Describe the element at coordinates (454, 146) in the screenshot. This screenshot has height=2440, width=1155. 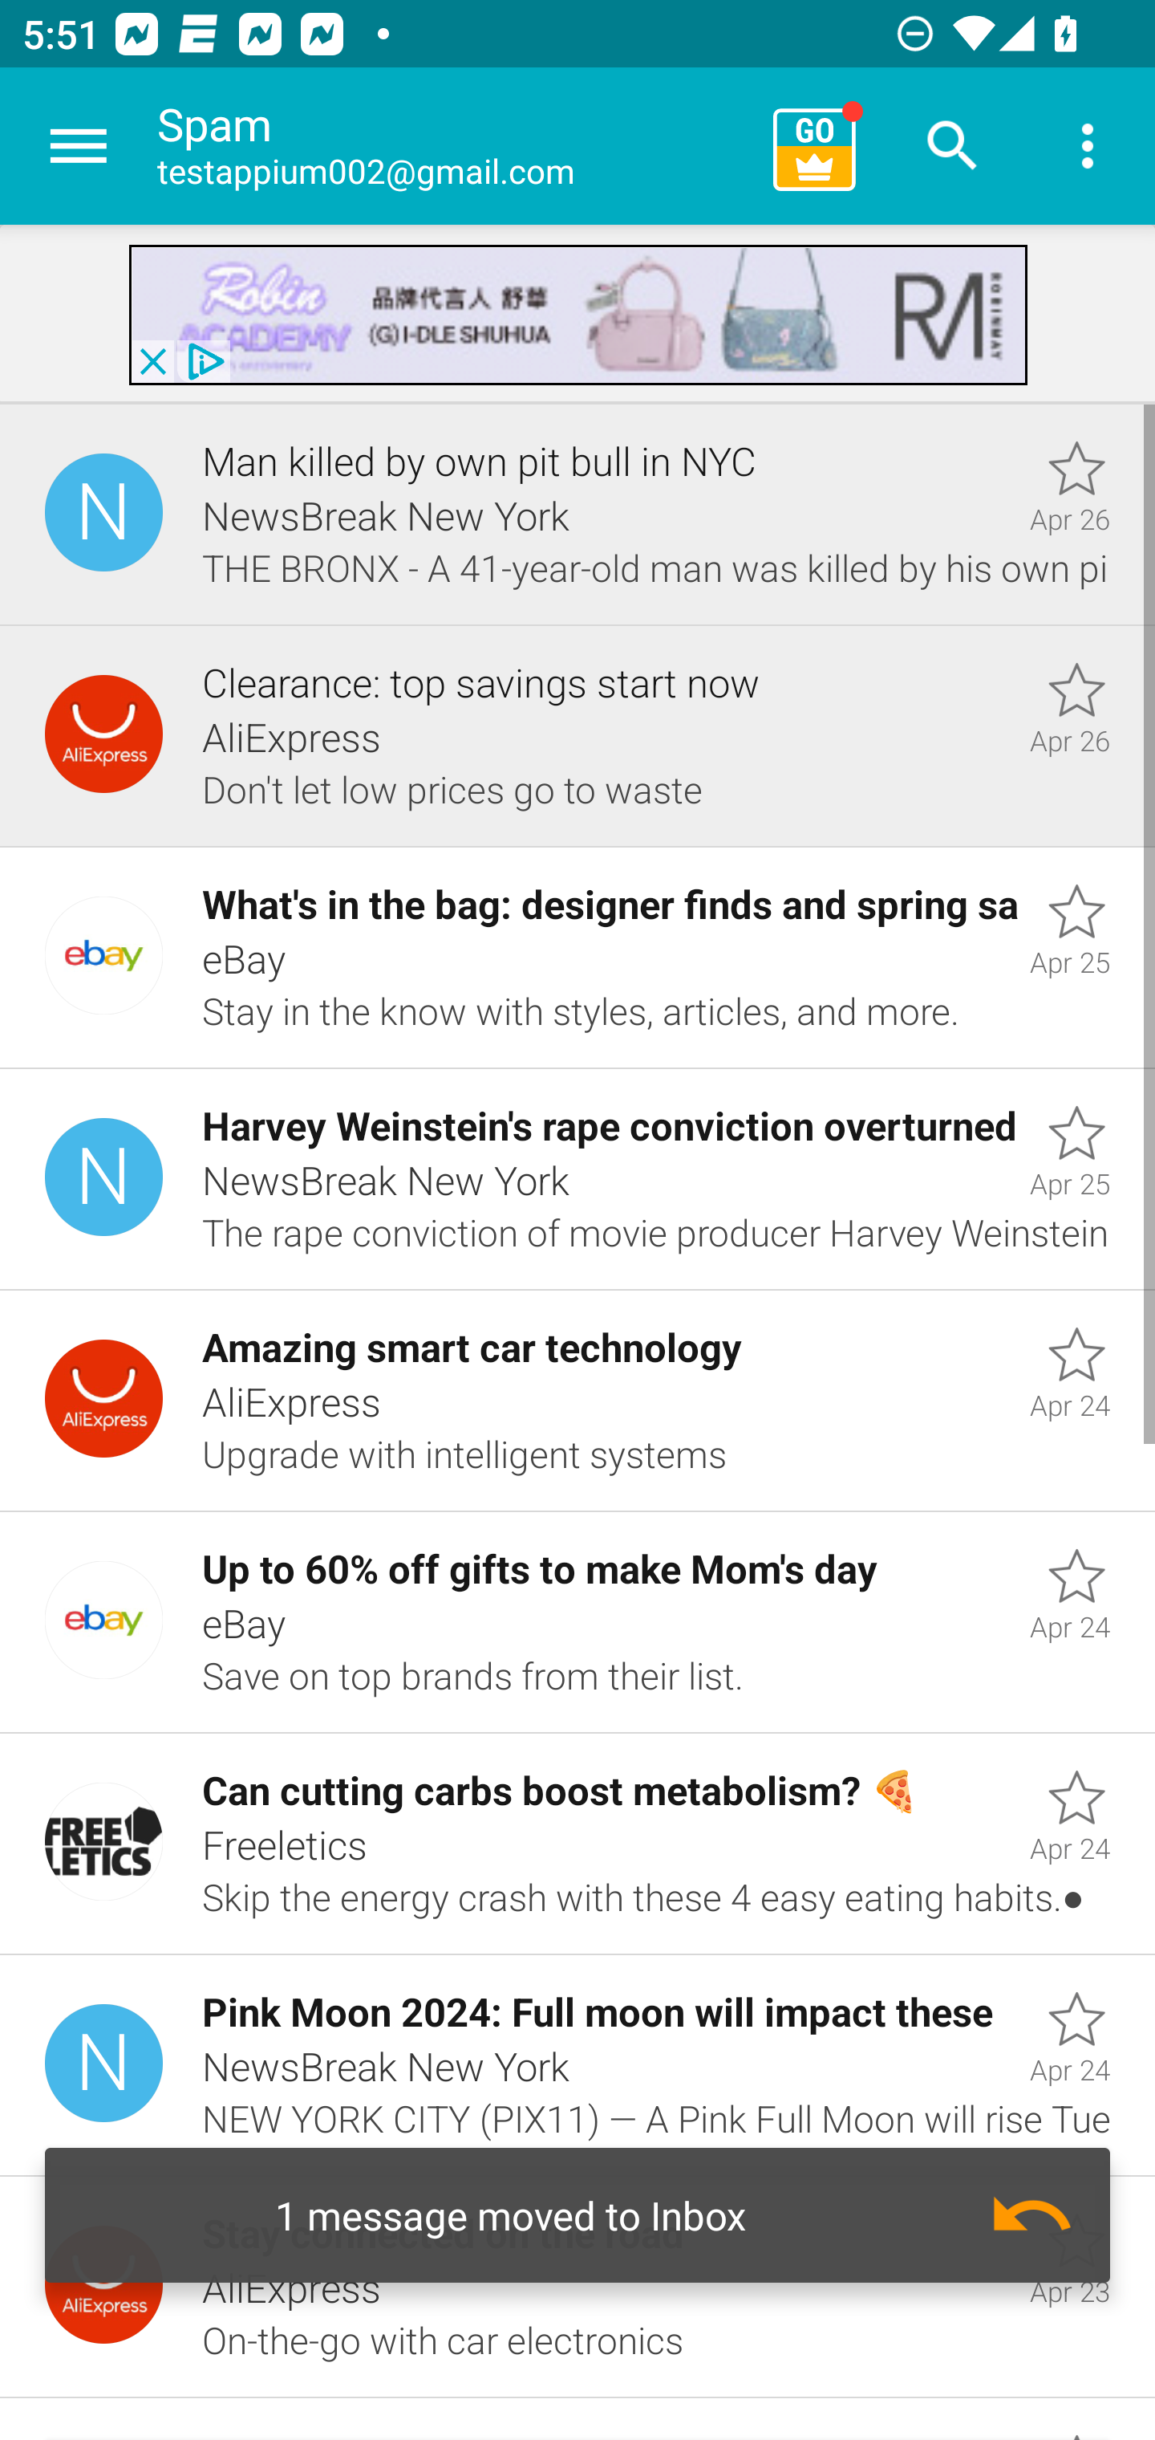
I see `Spam testappium002@gmail.com` at that location.